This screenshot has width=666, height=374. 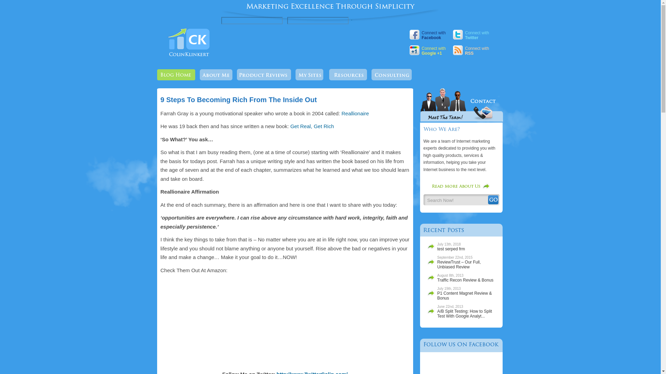 What do you see at coordinates (239, 100) in the screenshot?
I see `Reallionaire` at bounding box center [239, 100].